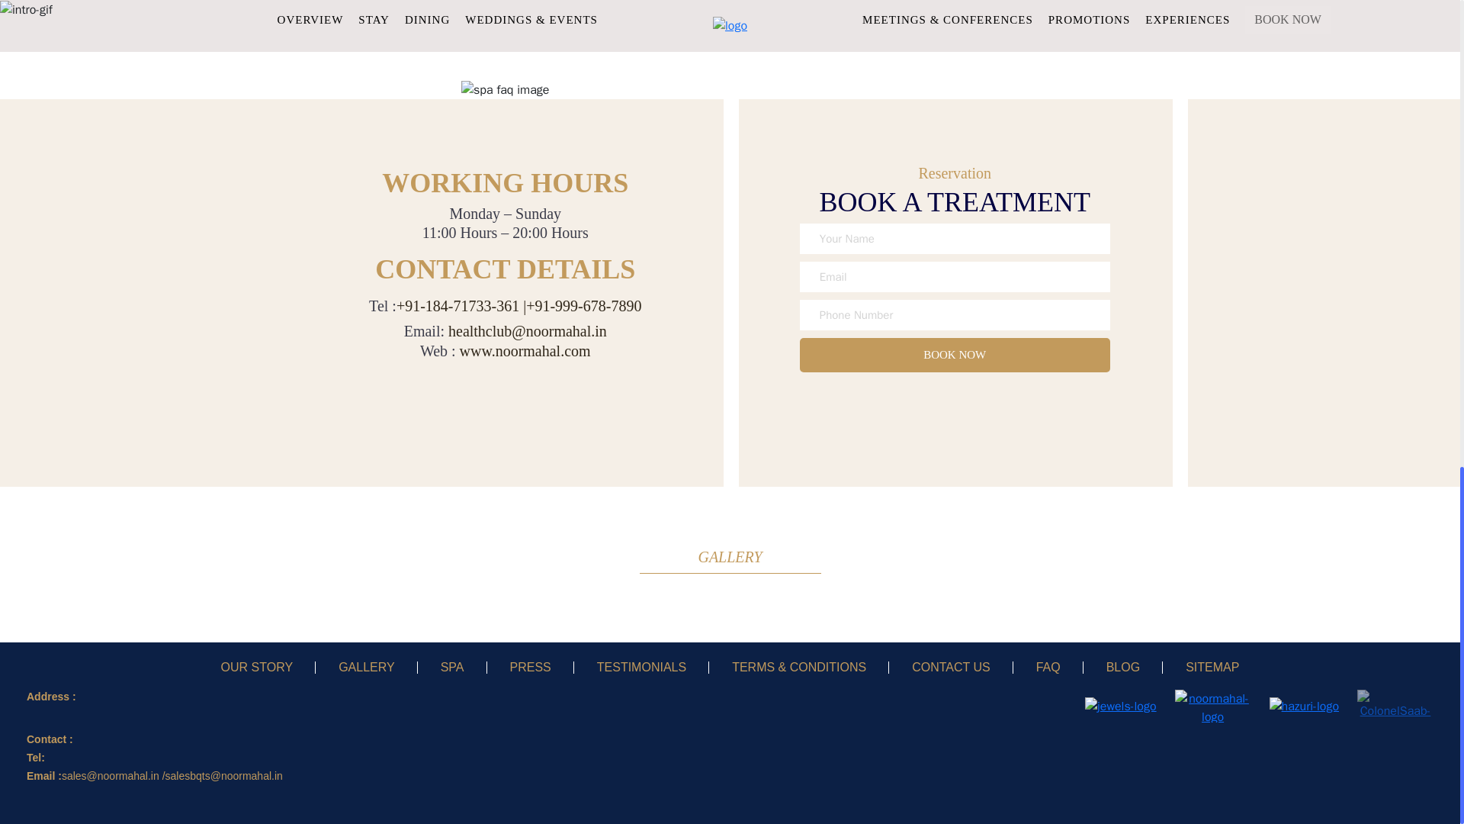 The height and width of the screenshot is (824, 1464). What do you see at coordinates (451, 667) in the screenshot?
I see `SPA` at bounding box center [451, 667].